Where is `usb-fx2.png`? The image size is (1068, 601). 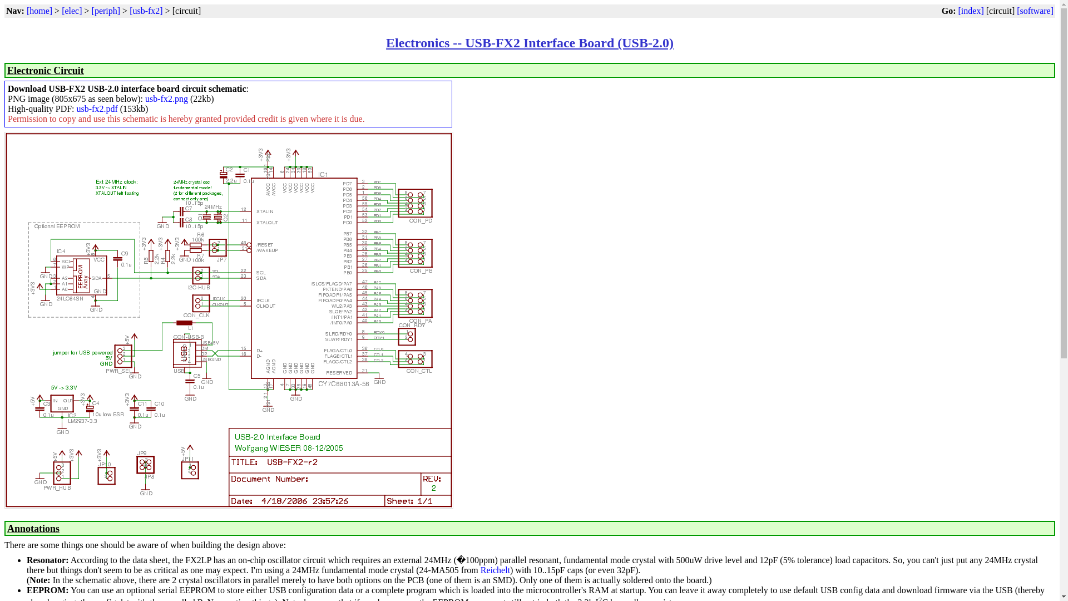
usb-fx2.png is located at coordinates (166, 98).